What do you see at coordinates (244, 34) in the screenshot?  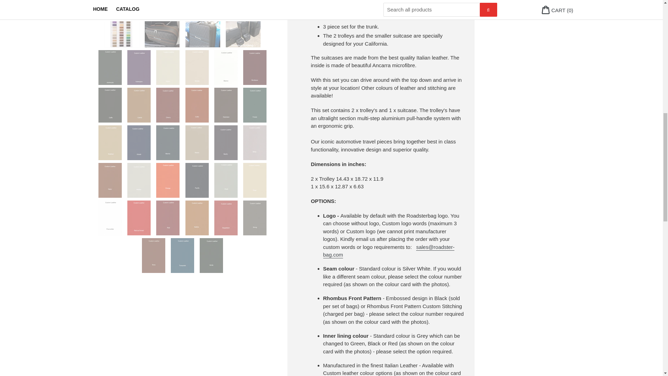 I see `Ferrari California Boot Trunk Luggage Roadster bag Set` at bounding box center [244, 34].